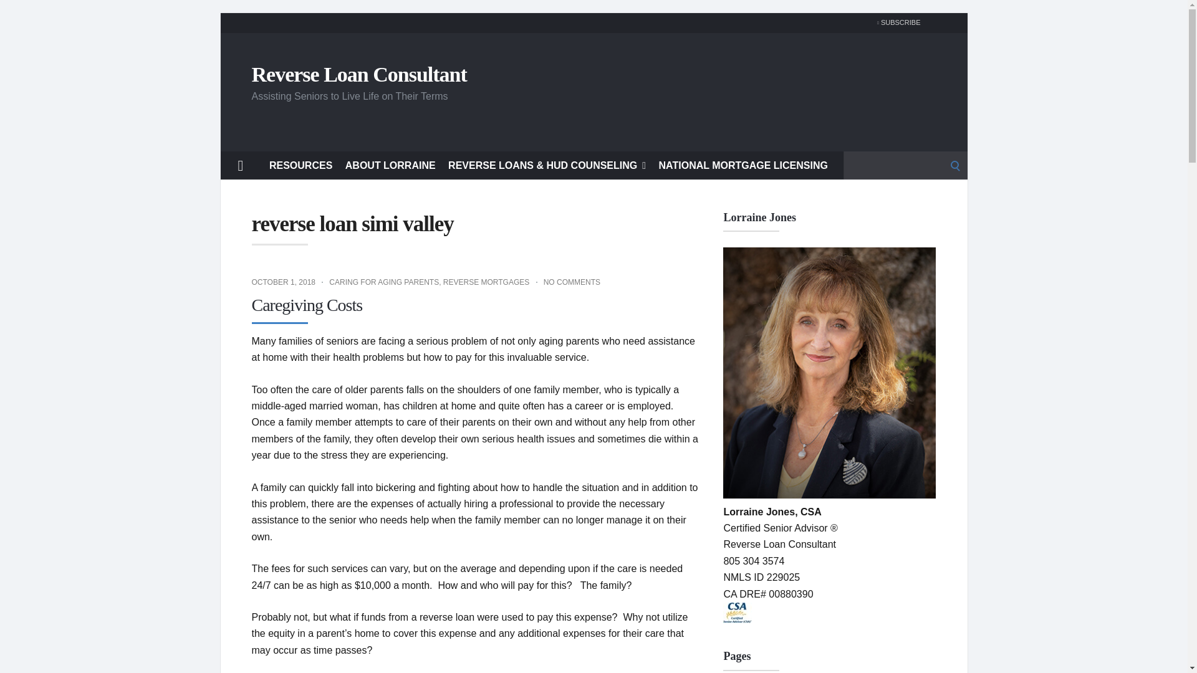 The height and width of the screenshot is (673, 1197). Describe the element at coordinates (743, 165) in the screenshot. I see `NATIONAL MORTGAGE LICENSING` at that location.